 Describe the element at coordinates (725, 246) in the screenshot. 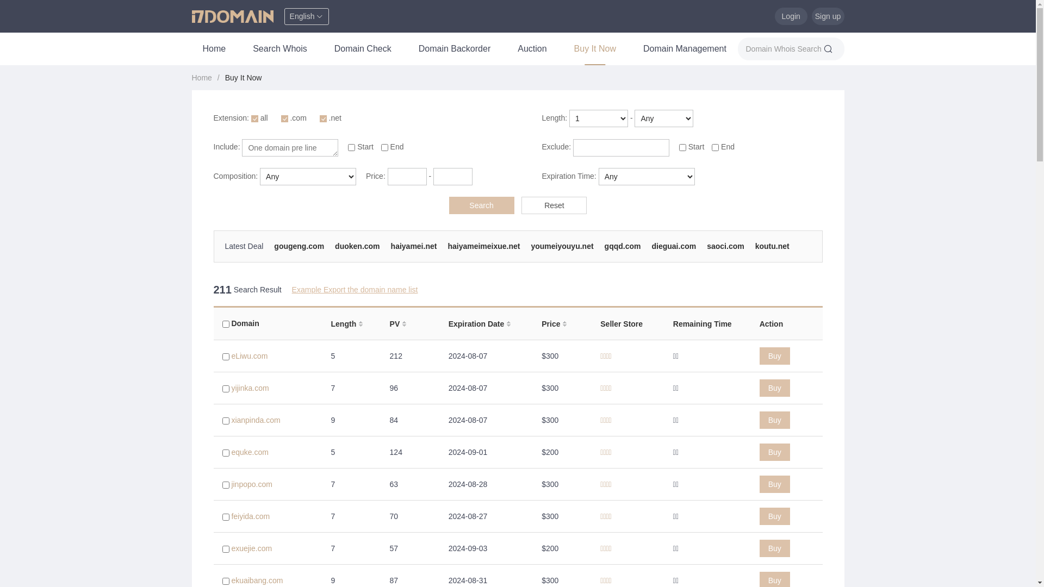

I see `saoci.com` at that location.